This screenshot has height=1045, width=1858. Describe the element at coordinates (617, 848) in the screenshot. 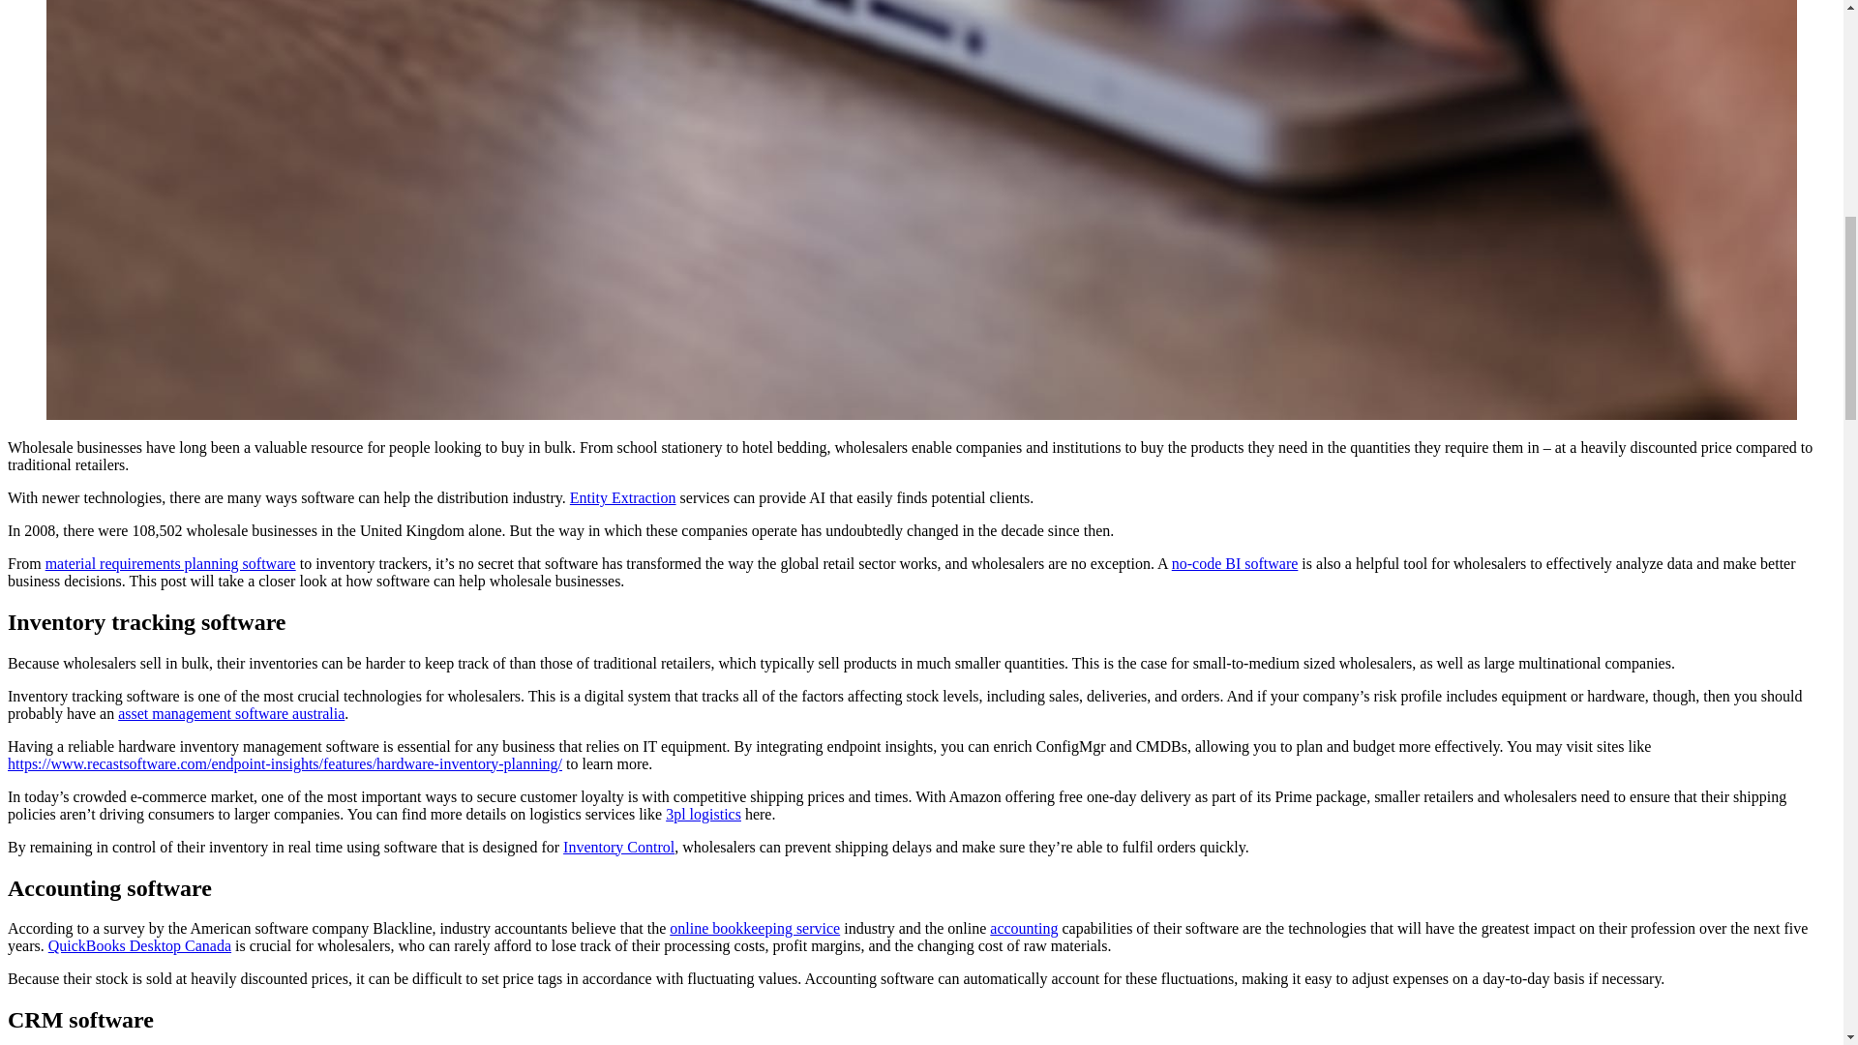

I see `Inventory Control` at that location.